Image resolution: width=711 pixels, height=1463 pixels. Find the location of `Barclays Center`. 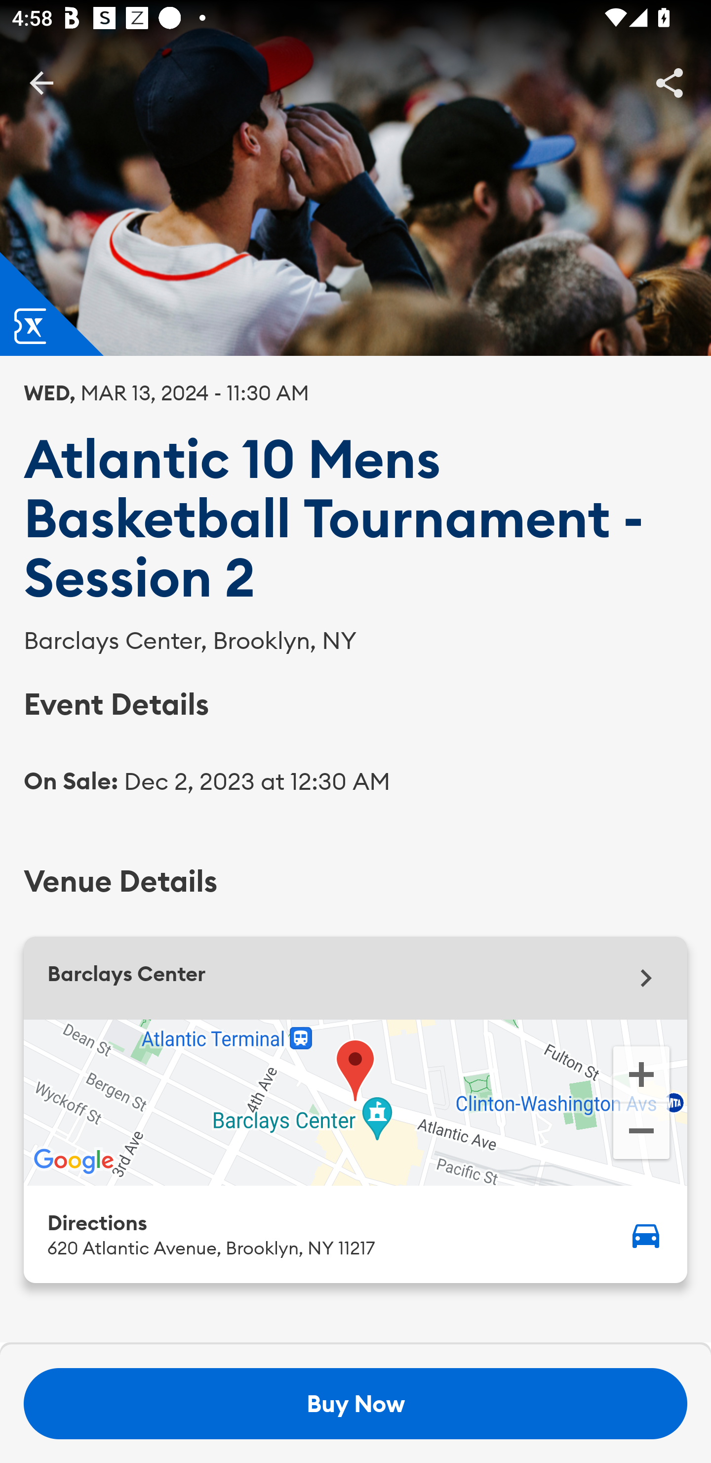

Barclays Center is located at coordinates (355, 978).